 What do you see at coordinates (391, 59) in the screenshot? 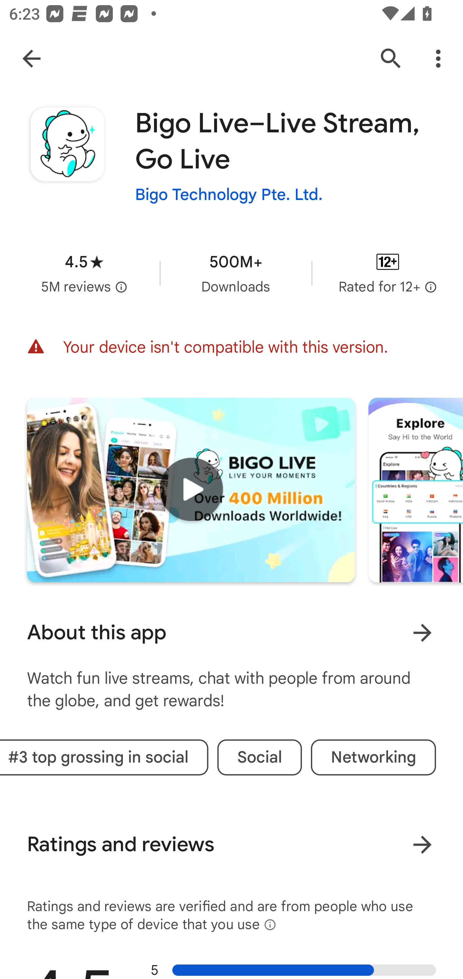
I see `Search Google Play` at bounding box center [391, 59].